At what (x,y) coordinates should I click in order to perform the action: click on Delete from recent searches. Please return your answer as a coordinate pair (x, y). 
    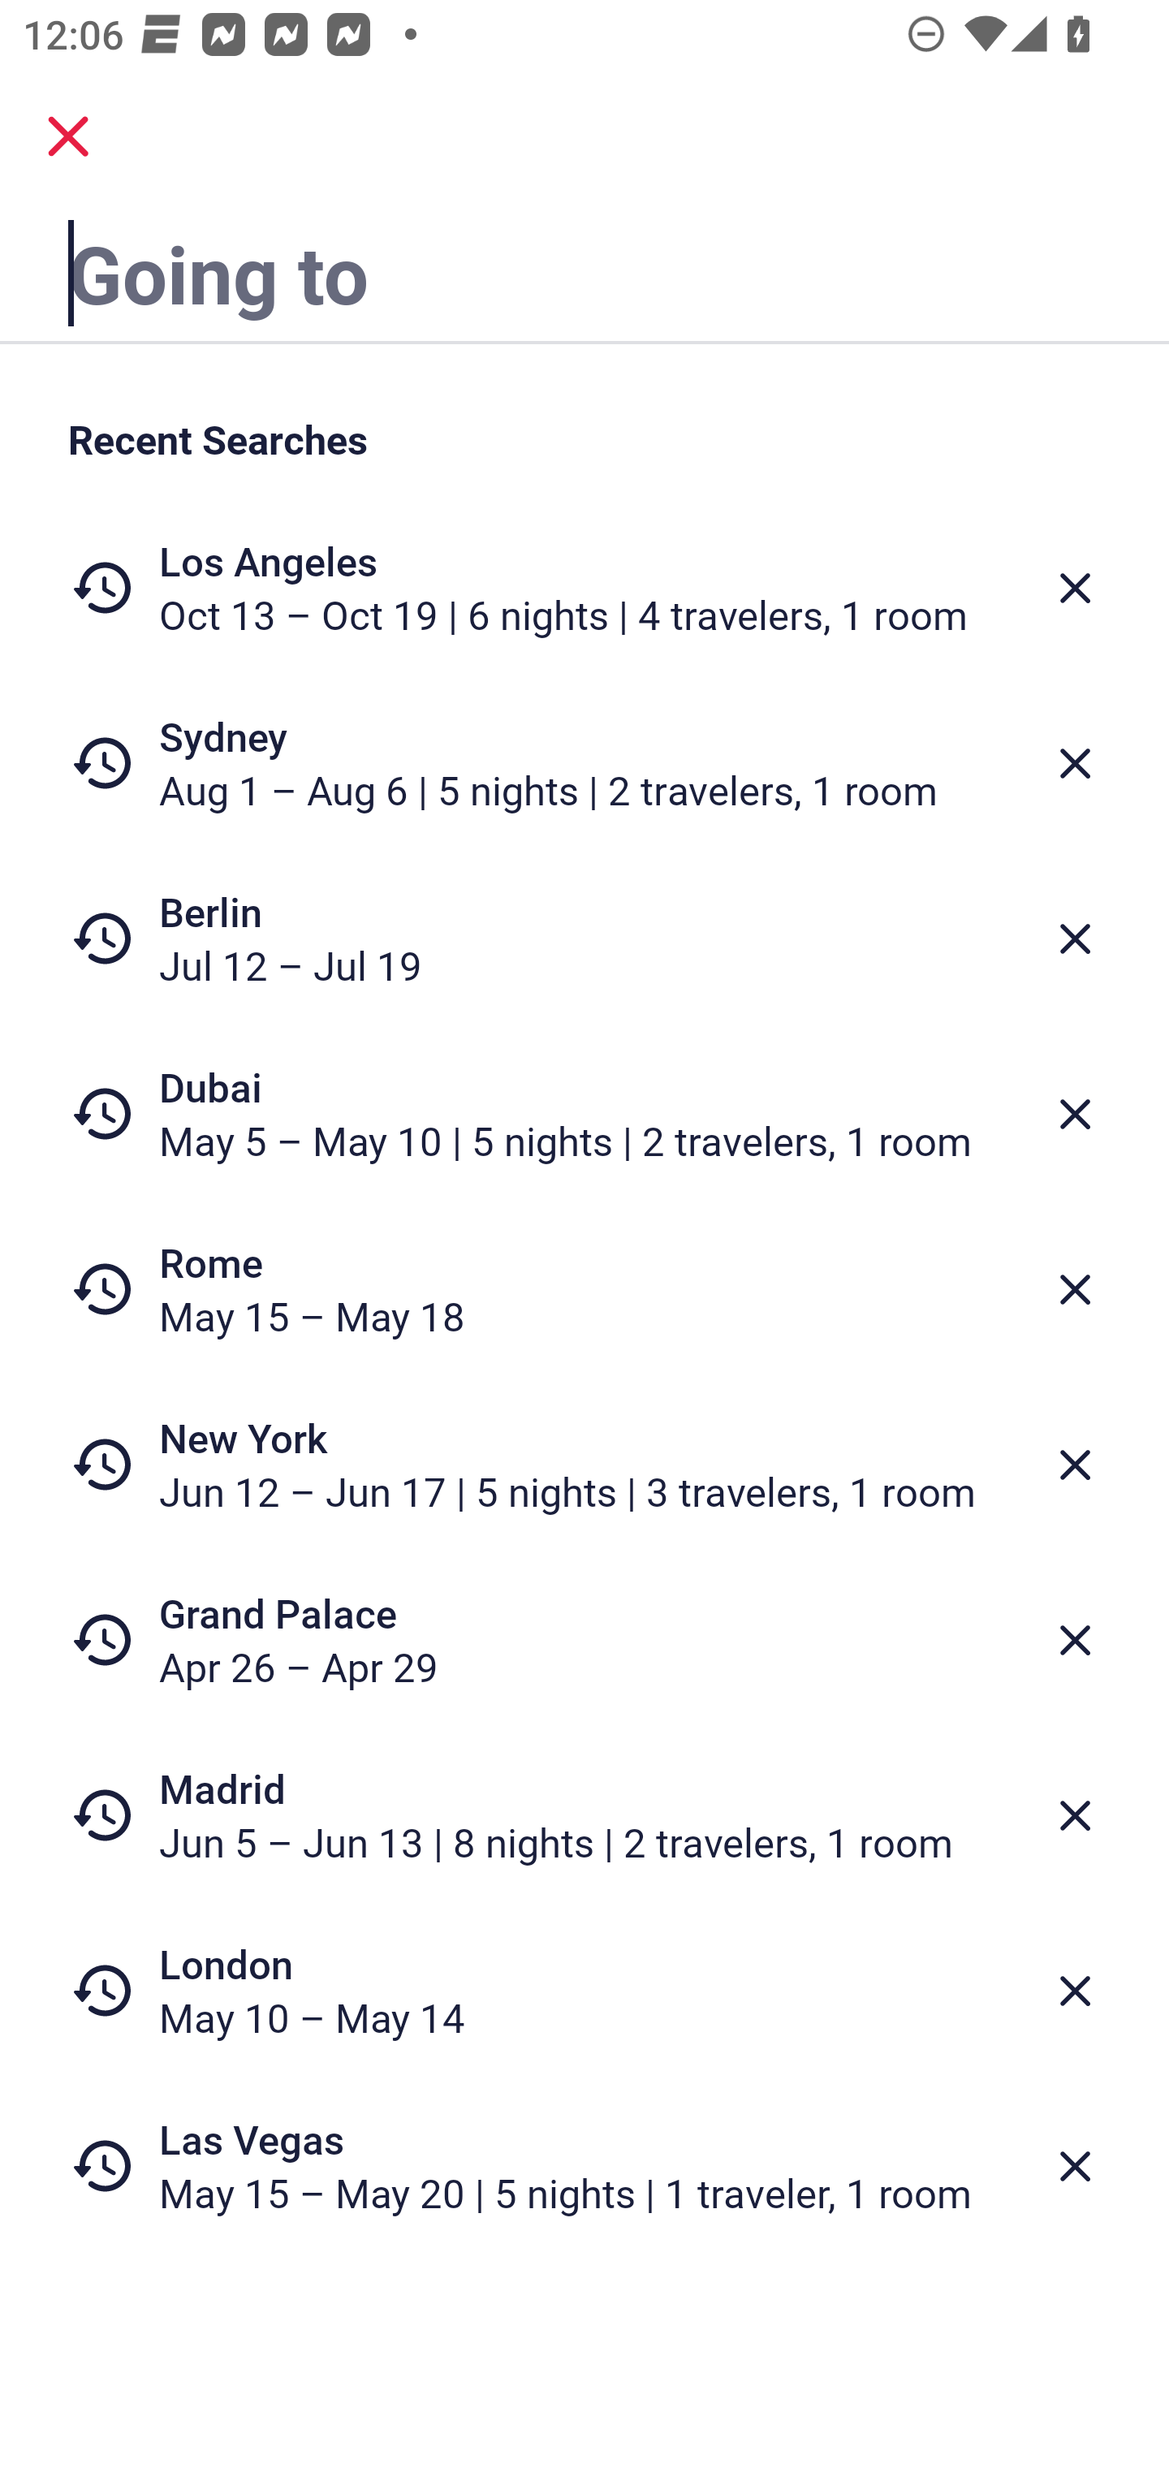
    Looking at the image, I should click on (1075, 1114).